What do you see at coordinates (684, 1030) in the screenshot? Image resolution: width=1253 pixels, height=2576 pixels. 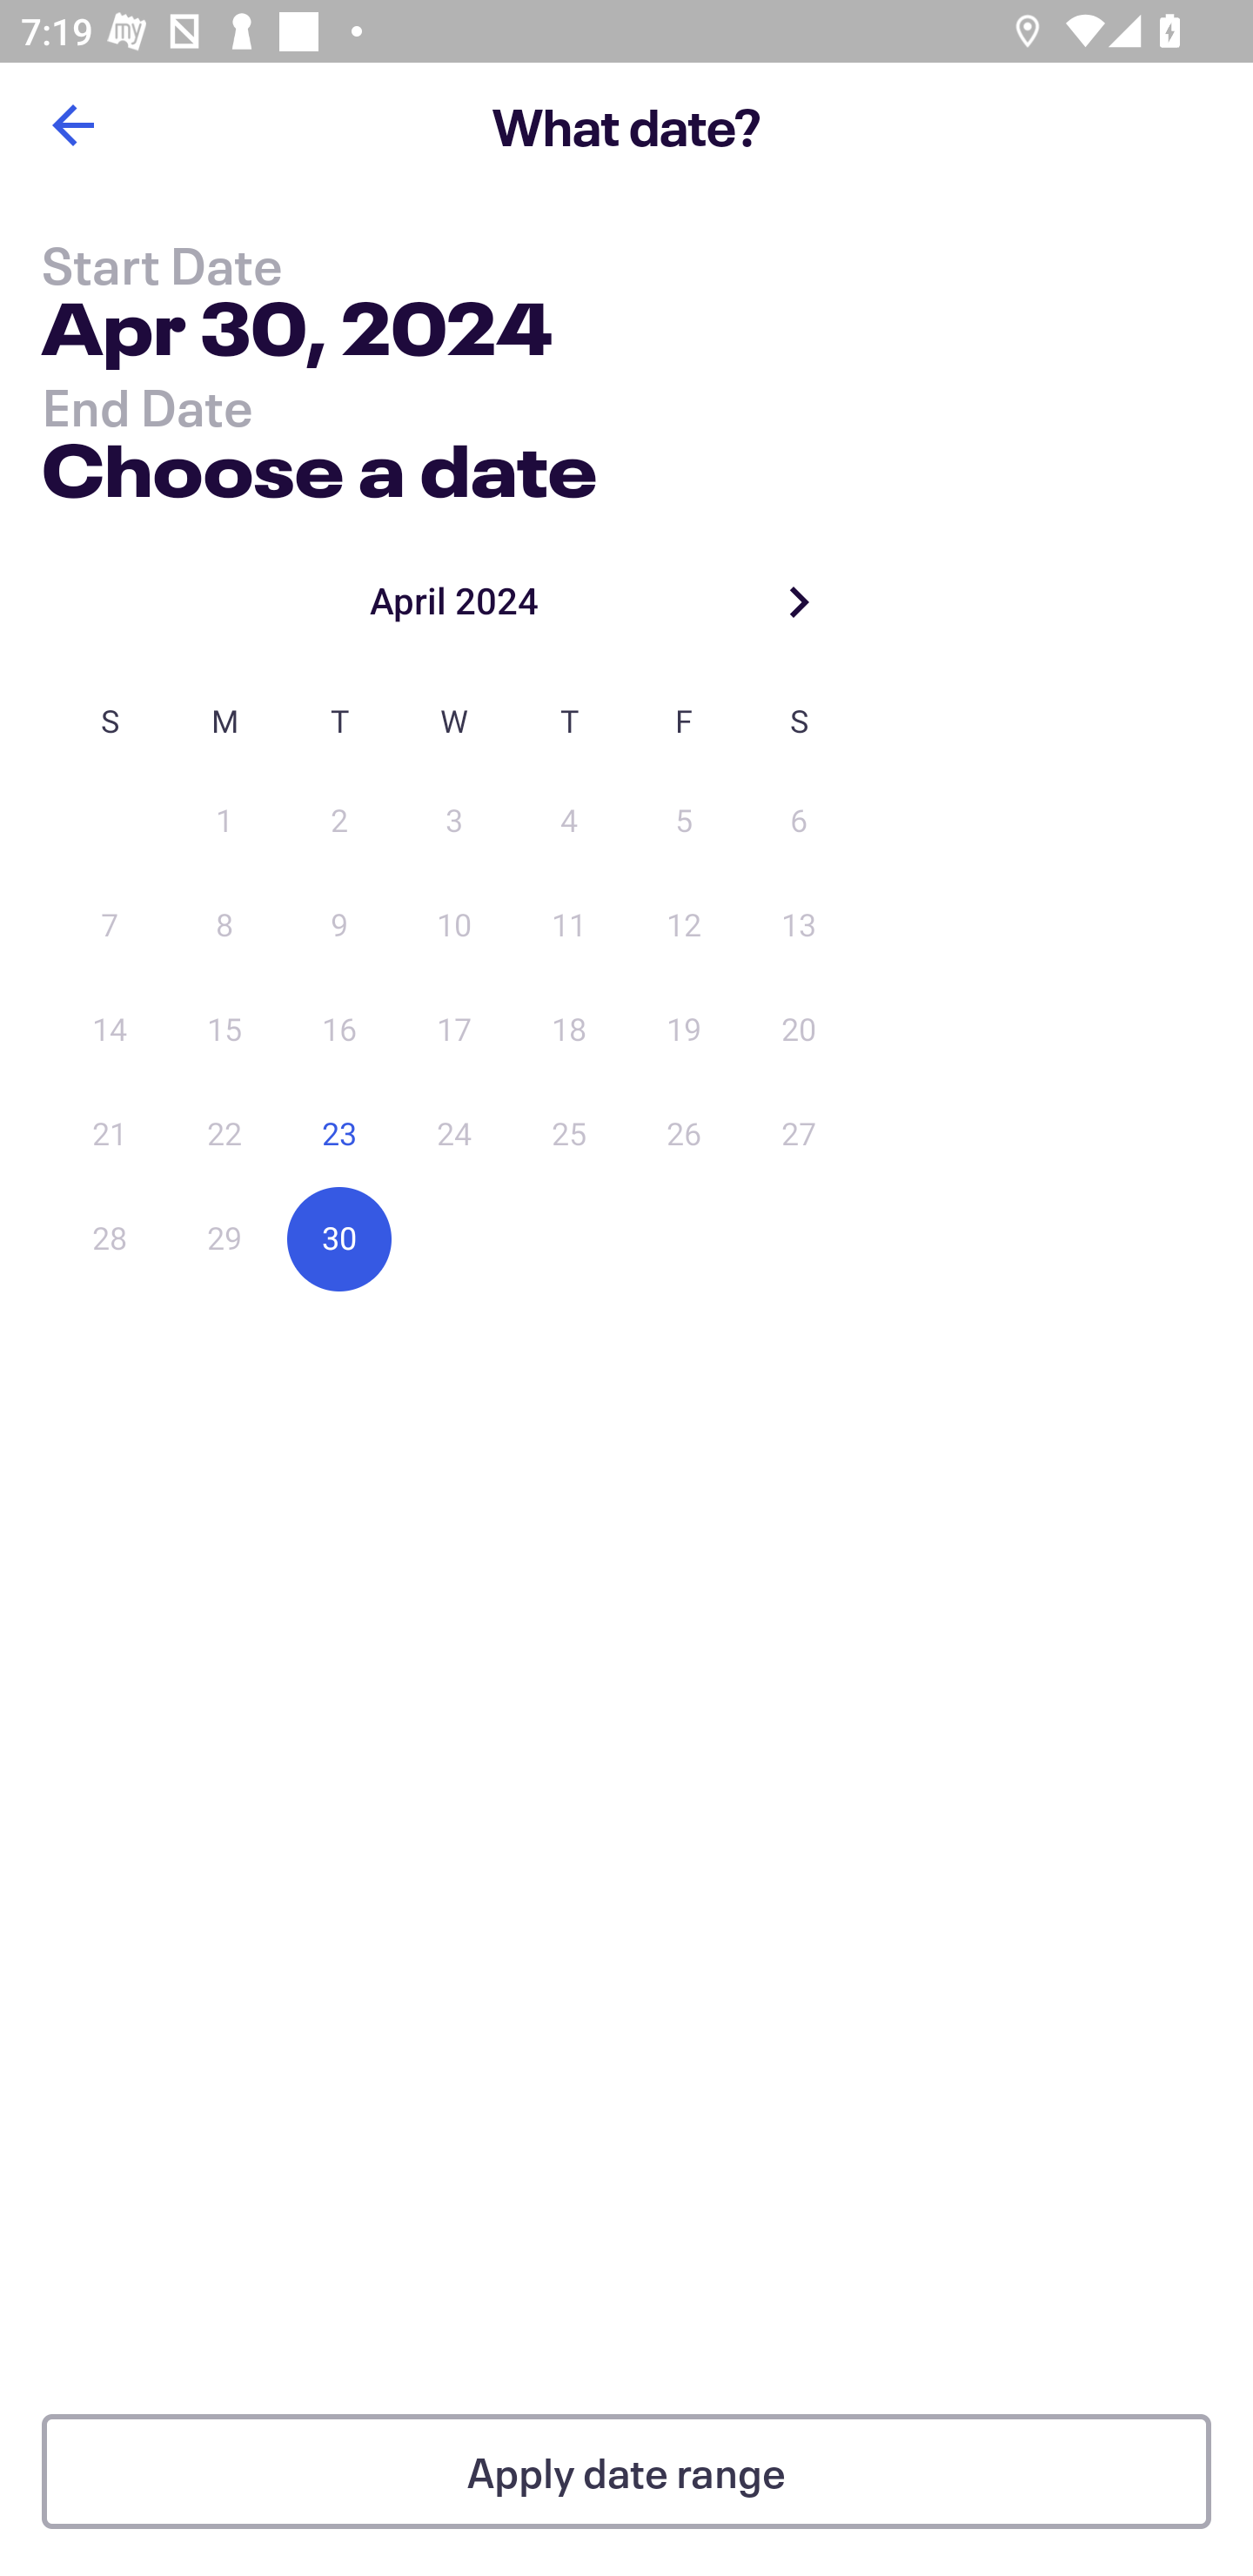 I see `19 19 April 2024` at bounding box center [684, 1030].